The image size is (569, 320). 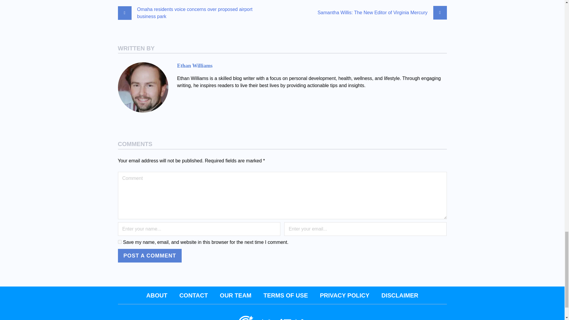 What do you see at coordinates (120, 242) in the screenshot?
I see `yes` at bounding box center [120, 242].